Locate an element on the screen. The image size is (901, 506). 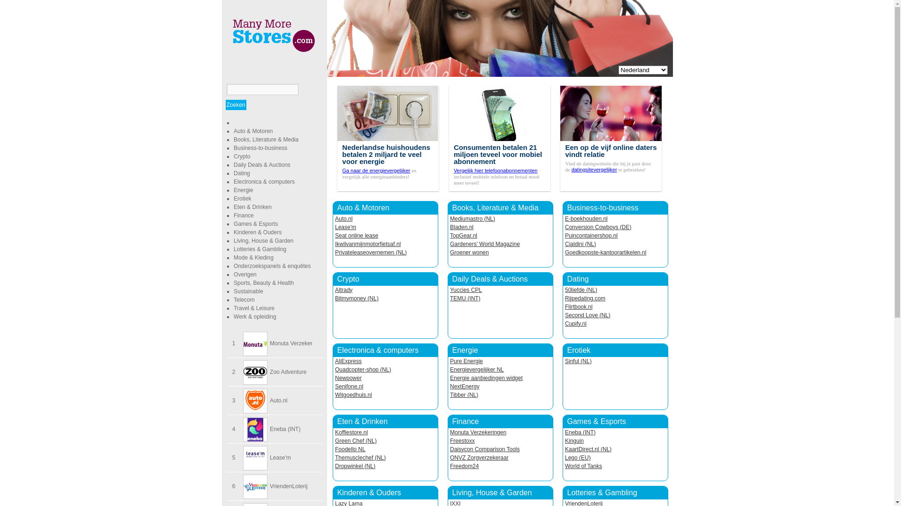
Sinful (NL) is located at coordinates (578, 361).